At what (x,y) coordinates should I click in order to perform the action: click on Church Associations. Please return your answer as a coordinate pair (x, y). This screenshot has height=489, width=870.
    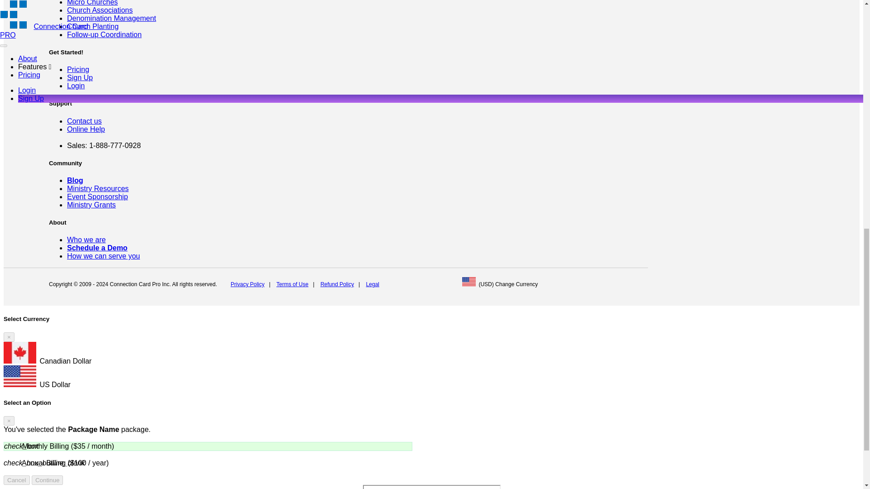
    Looking at the image, I should click on (100, 10).